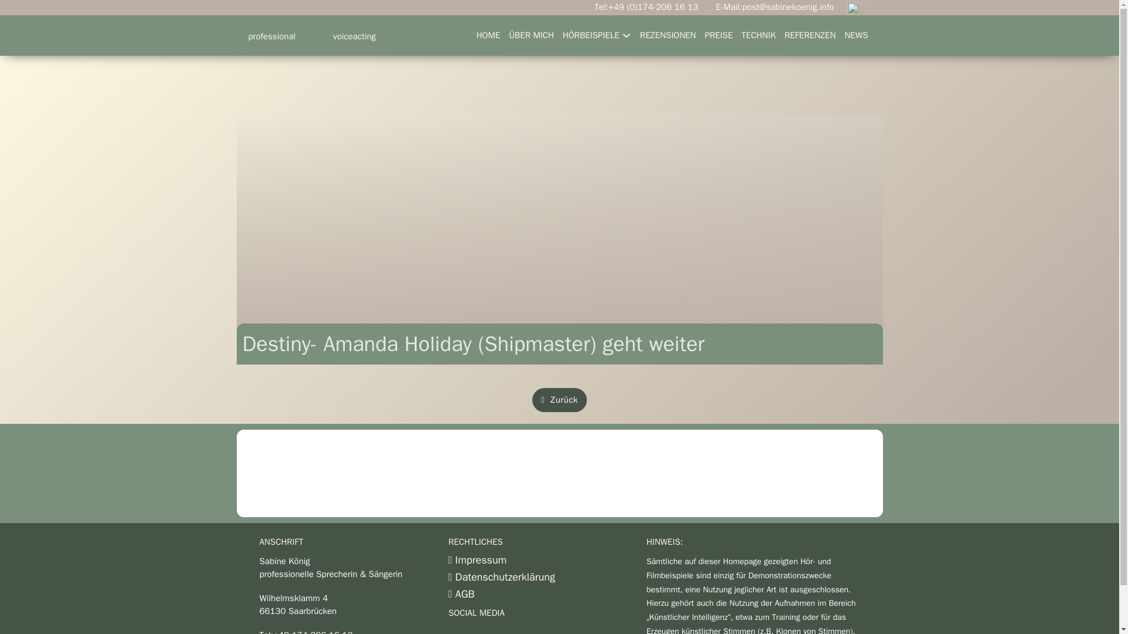  I want to click on REFERENZEN, so click(488, 35).